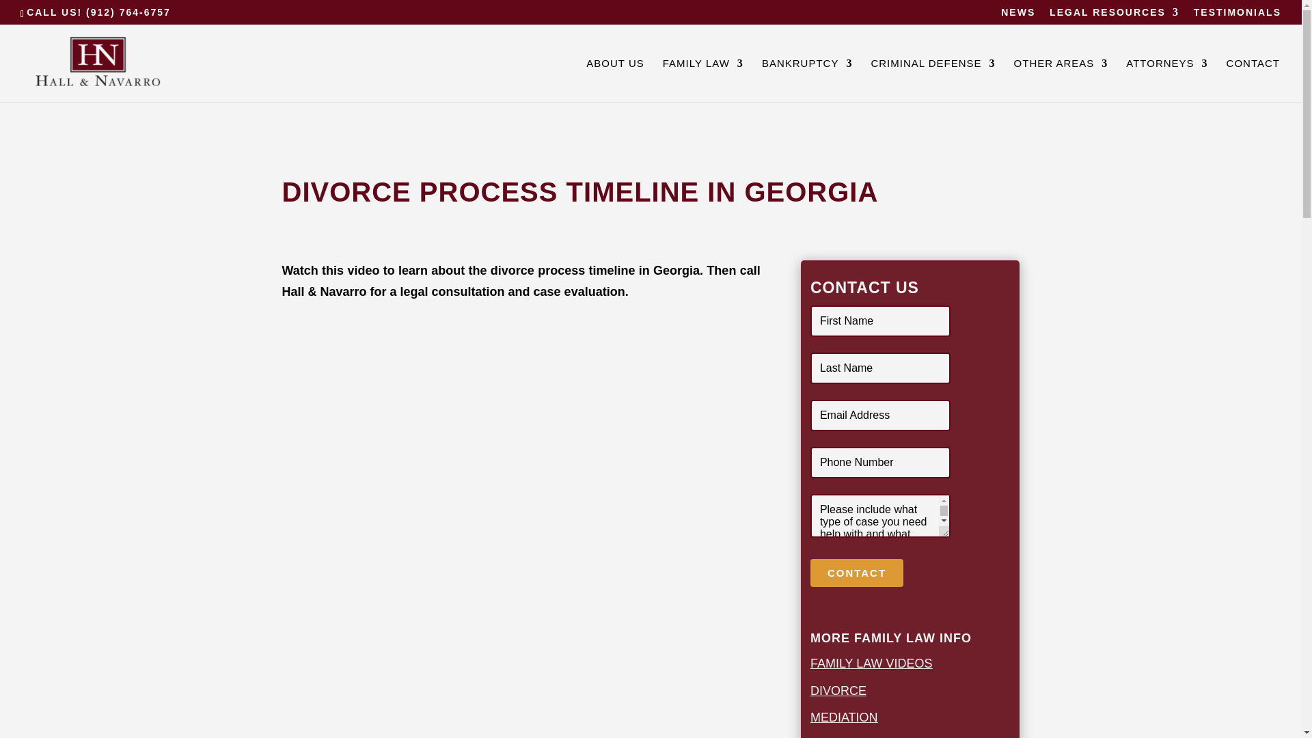 The height and width of the screenshot is (738, 1312). Describe the element at coordinates (932, 81) in the screenshot. I see `CRIMINAL DEFENSE` at that location.